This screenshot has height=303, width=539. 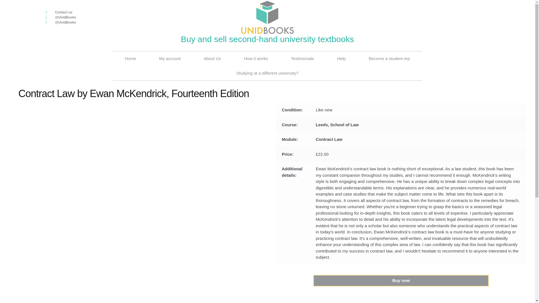 I want to click on Contact us, so click(x=117, y=12).